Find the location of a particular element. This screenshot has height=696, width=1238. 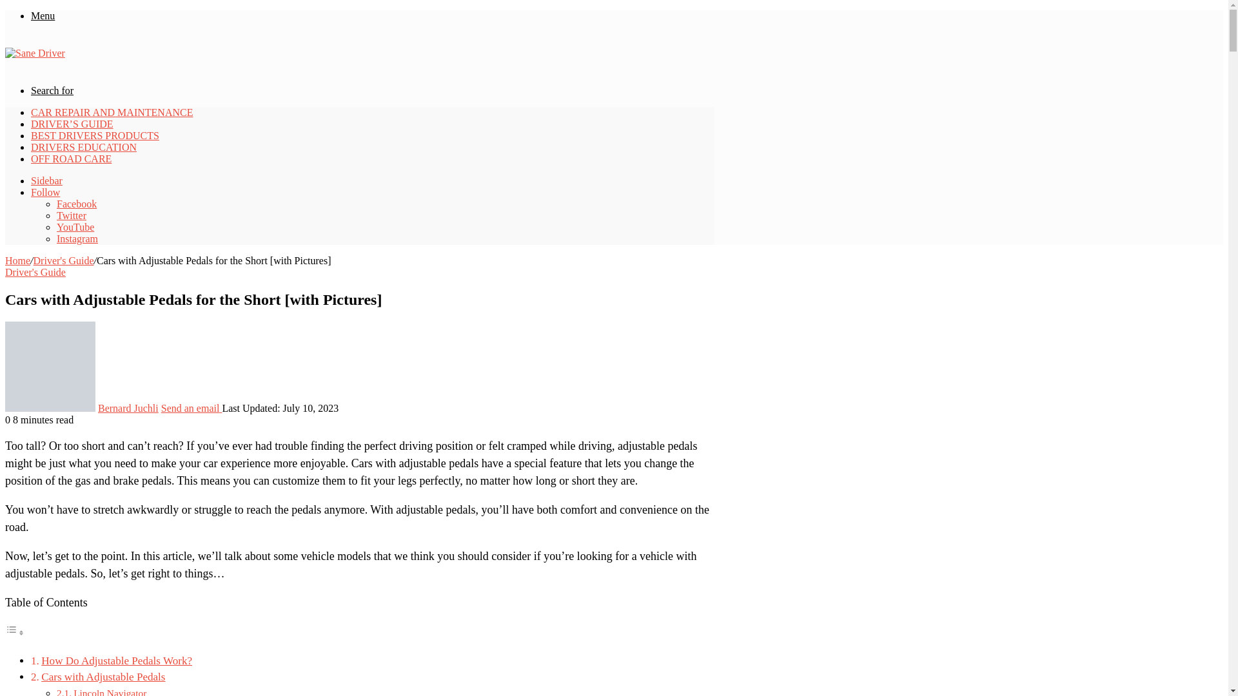

Twitter is located at coordinates (72, 215).